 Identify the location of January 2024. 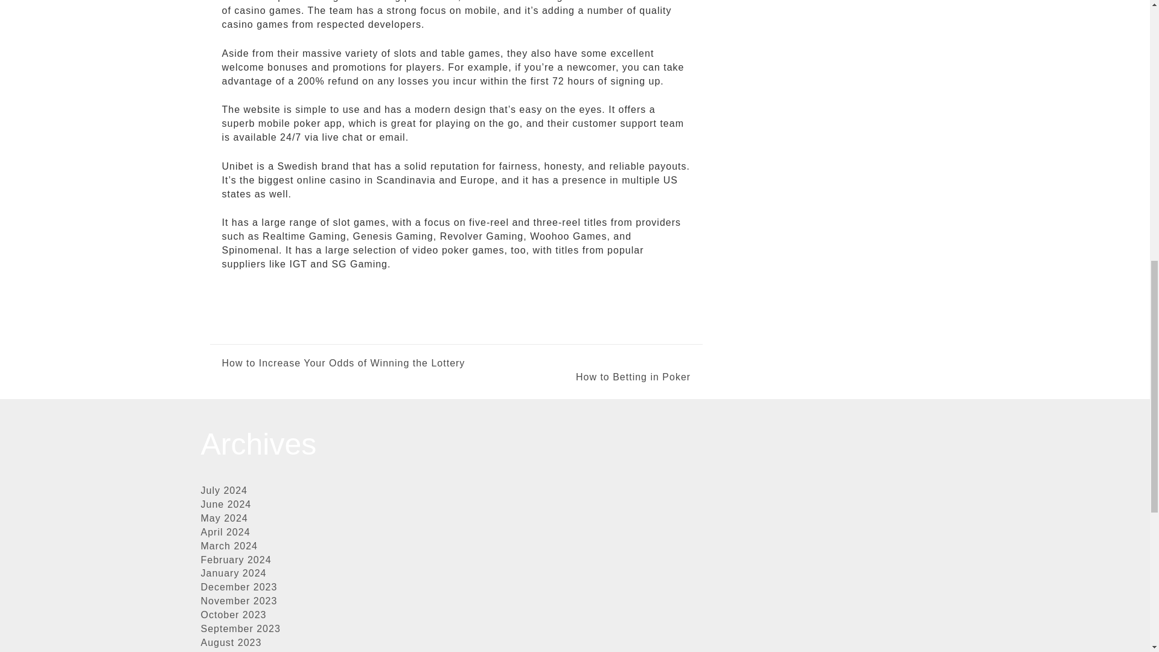
(233, 572).